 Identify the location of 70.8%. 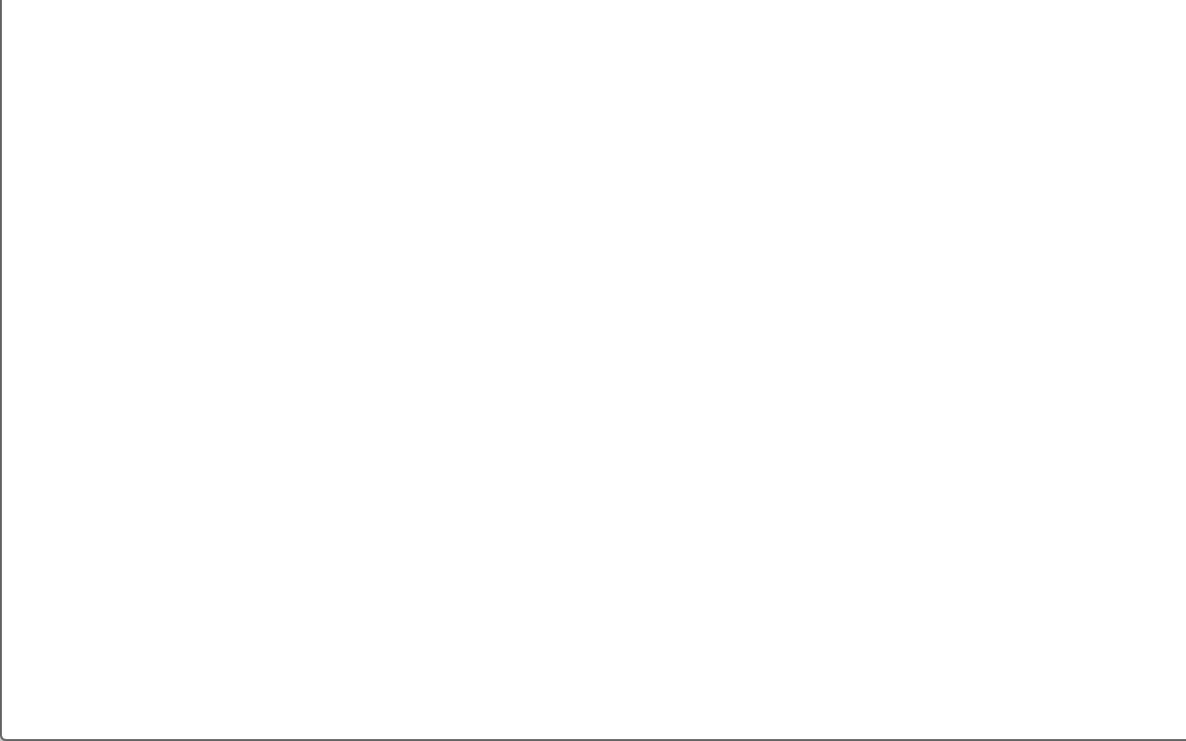
(1018, 54).